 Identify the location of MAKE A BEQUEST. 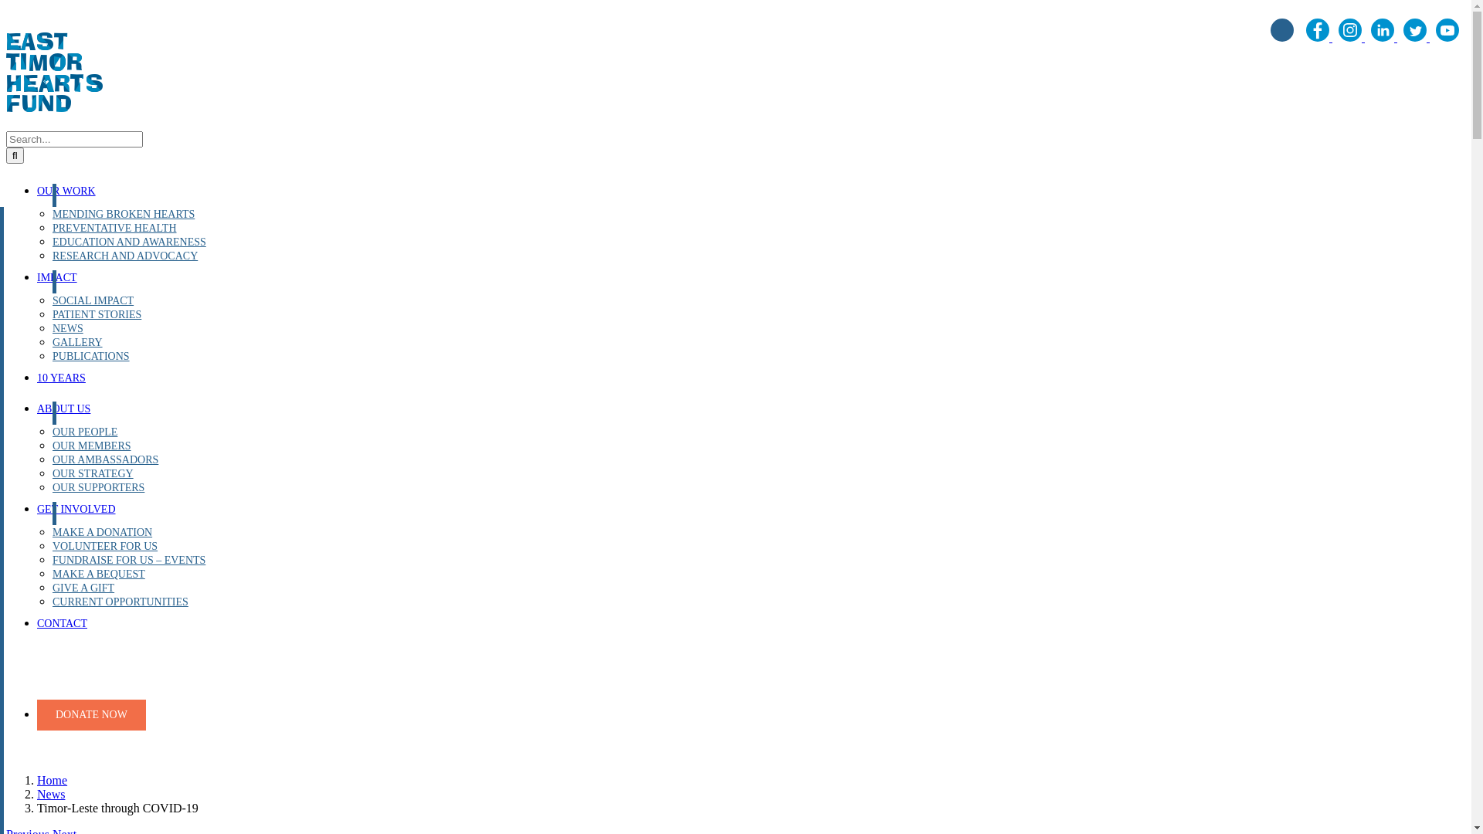
(99, 575).